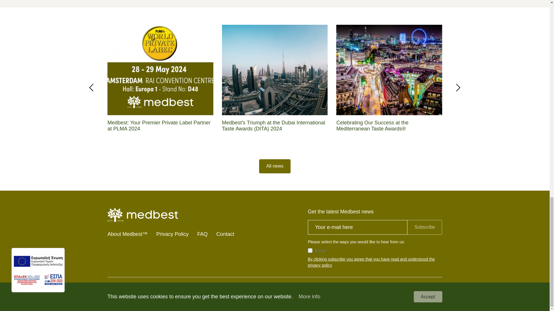 Image resolution: width=554 pixels, height=311 pixels. Describe the element at coordinates (275, 166) in the screenshot. I see `All news` at that location.